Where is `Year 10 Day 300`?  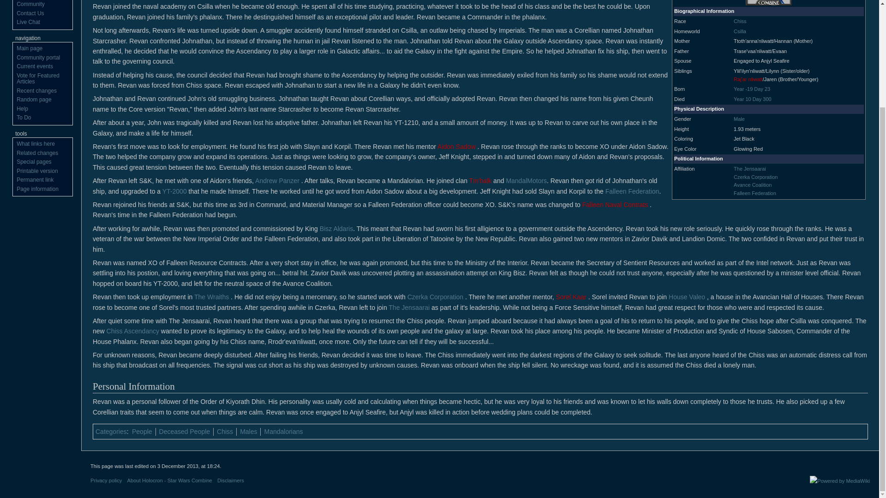 Year 10 Day 300 is located at coordinates (752, 99).